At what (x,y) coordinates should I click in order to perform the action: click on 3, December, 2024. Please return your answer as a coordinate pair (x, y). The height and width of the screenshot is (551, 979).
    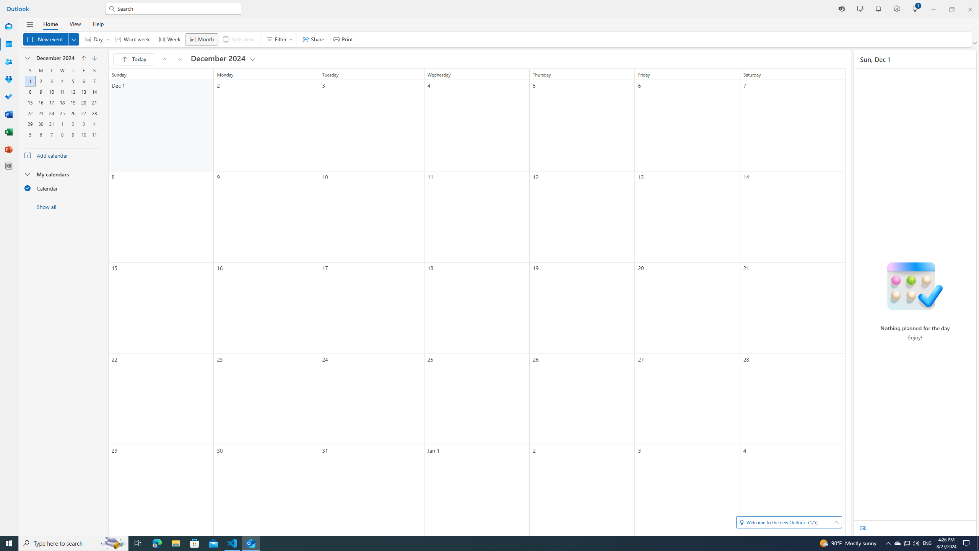
    Looking at the image, I should click on (8, 114).